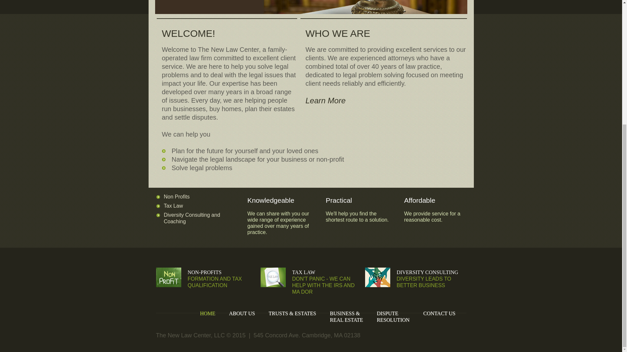 This screenshot has width=627, height=352. What do you see at coordinates (439, 313) in the screenshot?
I see `TAX LAW` at bounding box center [439, 313].